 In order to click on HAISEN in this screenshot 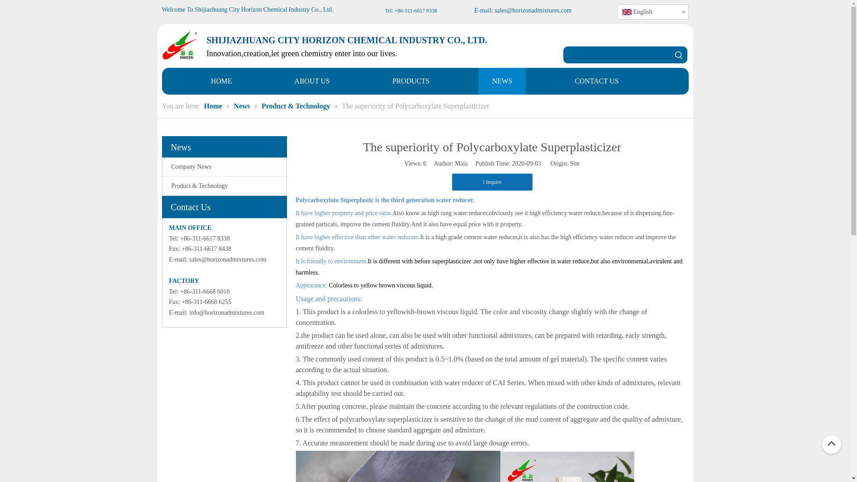, I will do `click(179, 45)`.